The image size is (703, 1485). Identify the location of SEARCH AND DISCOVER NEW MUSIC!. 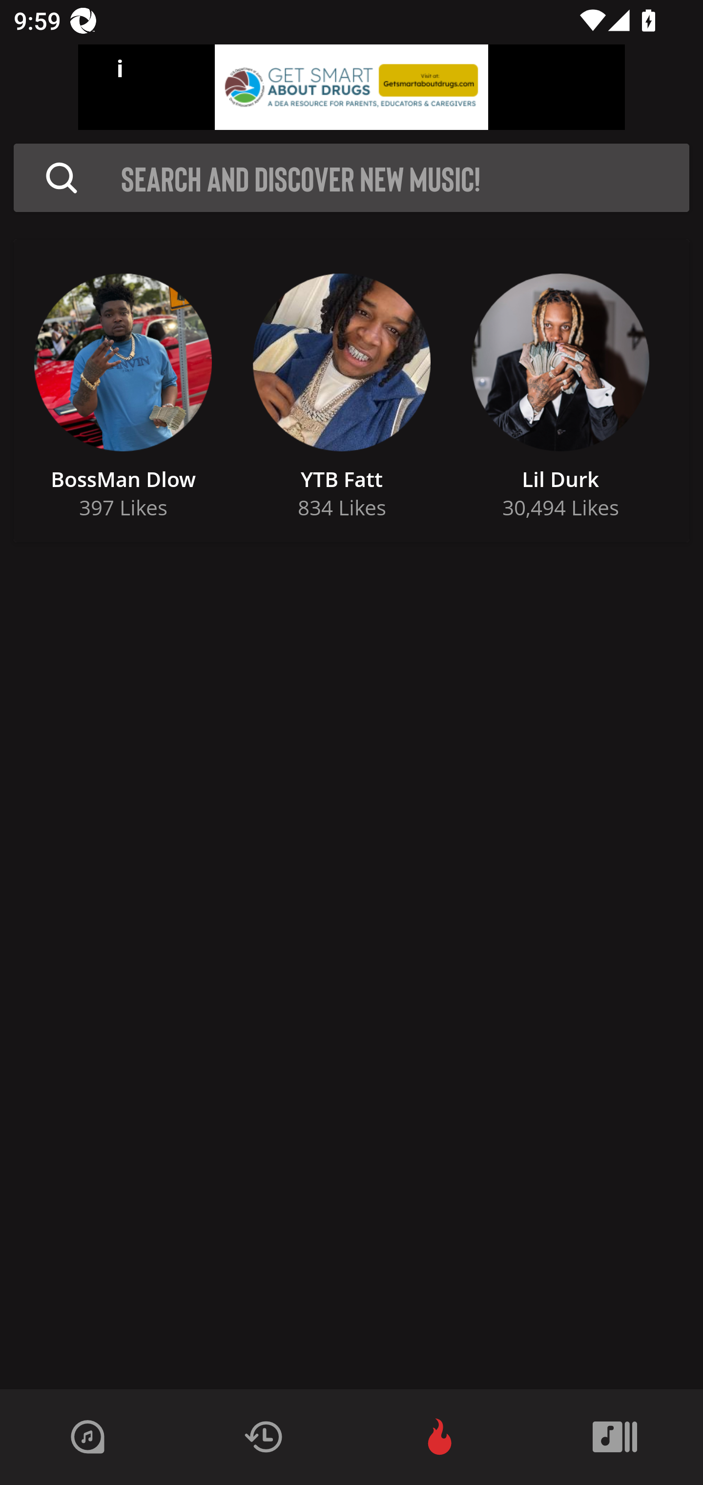
(405, 178).